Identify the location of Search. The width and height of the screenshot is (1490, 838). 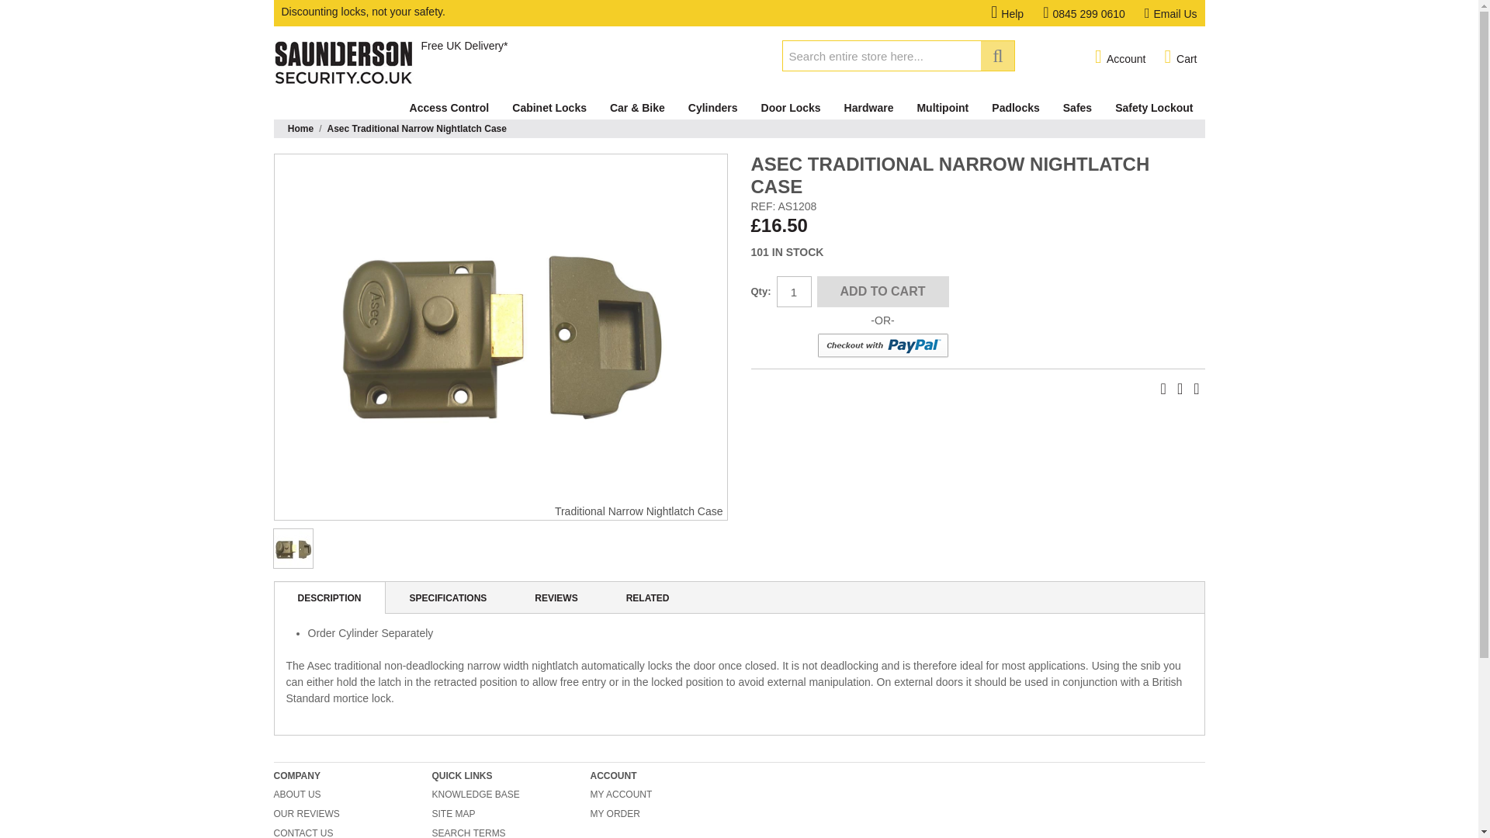
(997, 55).